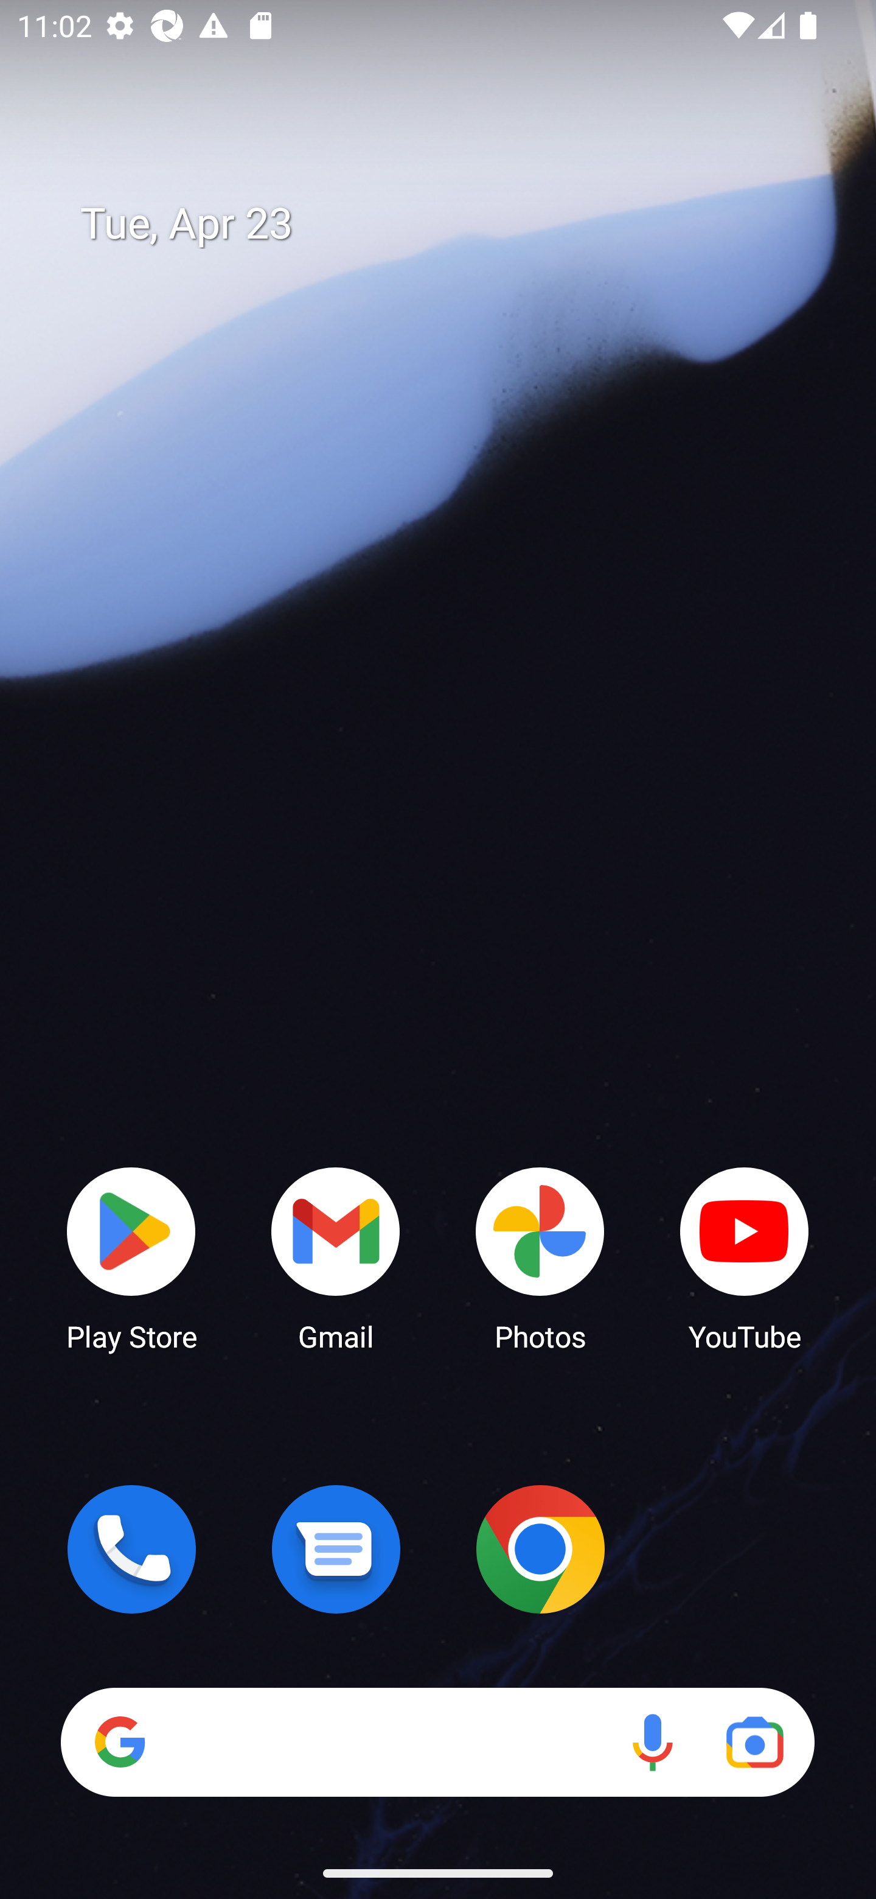 The image size is (876, 1899). I want to click on Search Voice search Google Lens, so click(437, 1742).